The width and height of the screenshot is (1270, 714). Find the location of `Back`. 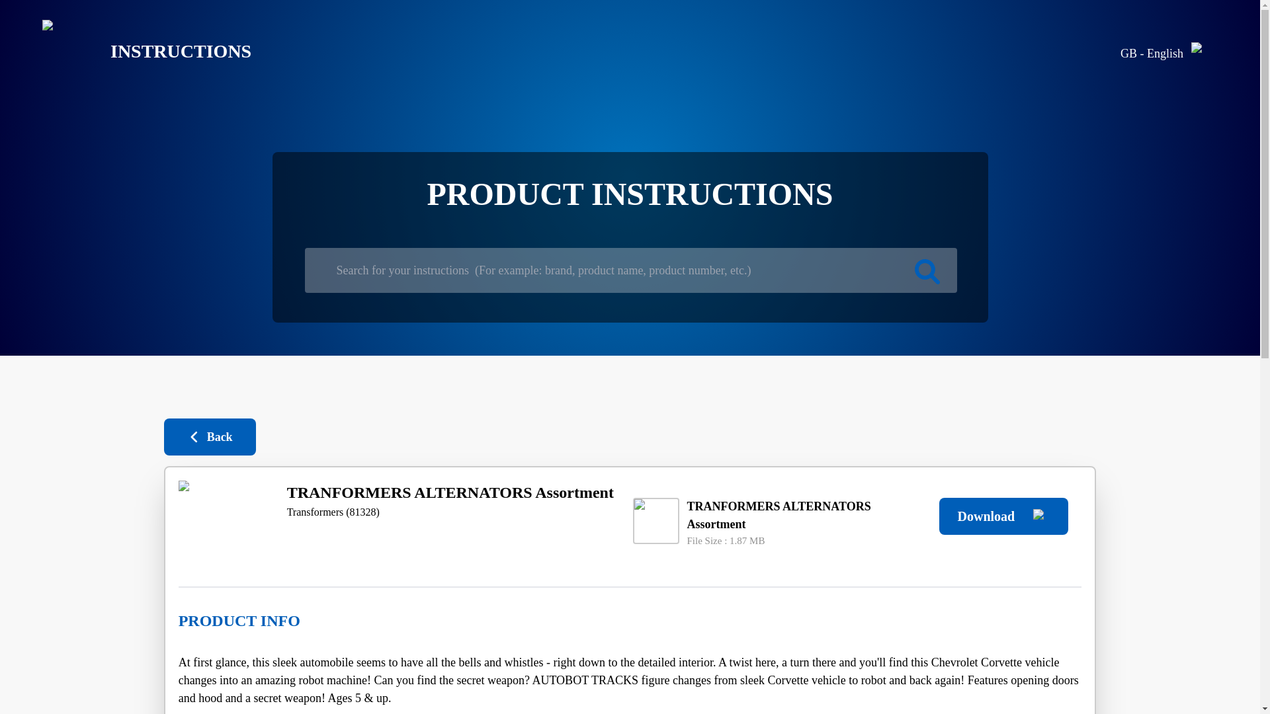

Back is located at coordinates (210, 436).